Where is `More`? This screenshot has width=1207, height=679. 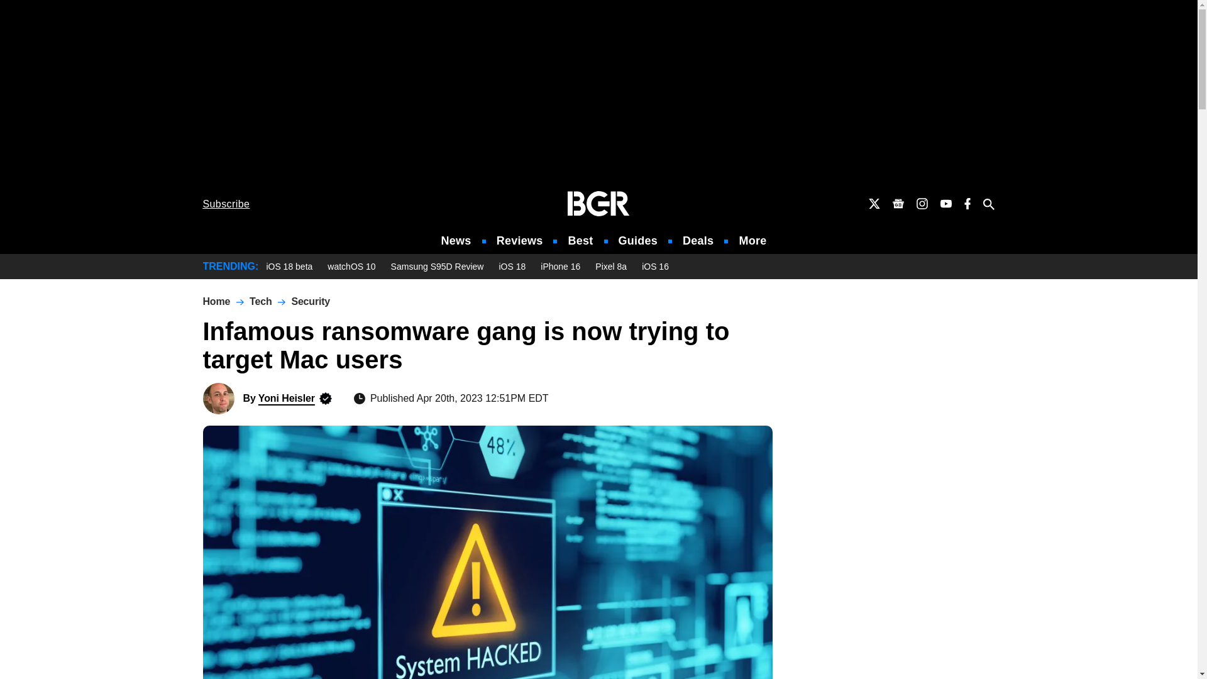 More is located at coordinates (752, 241).